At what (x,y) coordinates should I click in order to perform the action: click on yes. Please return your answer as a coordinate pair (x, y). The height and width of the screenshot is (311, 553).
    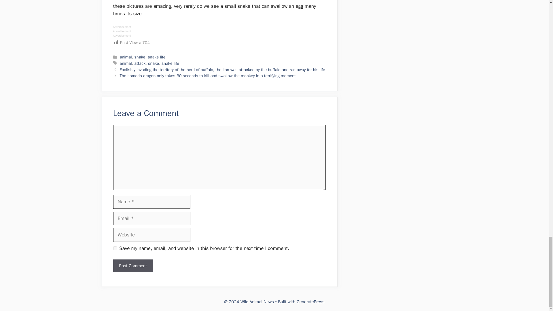
    Looking at the image, I should click on (115, 248).